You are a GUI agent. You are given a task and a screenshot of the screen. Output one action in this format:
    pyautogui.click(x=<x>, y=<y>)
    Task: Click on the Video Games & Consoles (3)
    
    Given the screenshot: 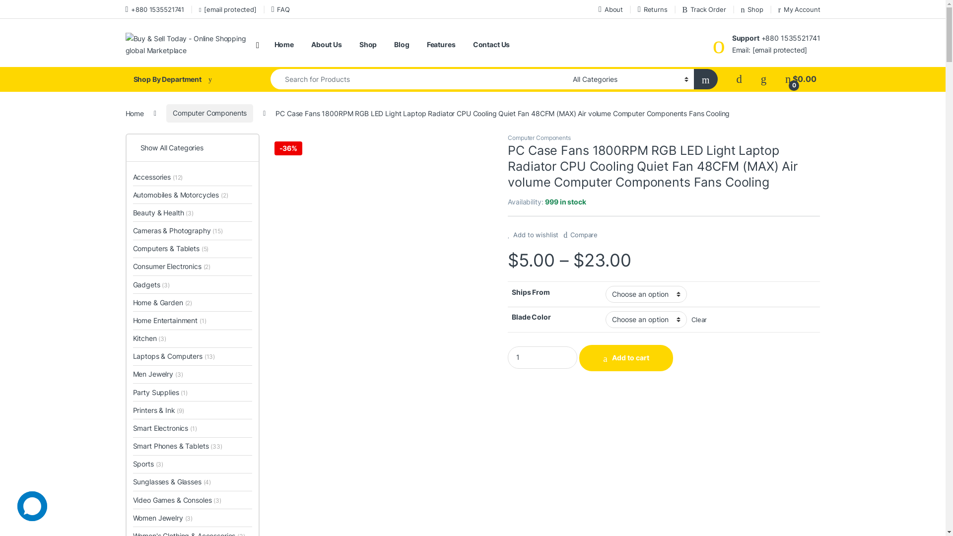 What is the action you would take?
    pyautogui.click(x=177, y=500)
    